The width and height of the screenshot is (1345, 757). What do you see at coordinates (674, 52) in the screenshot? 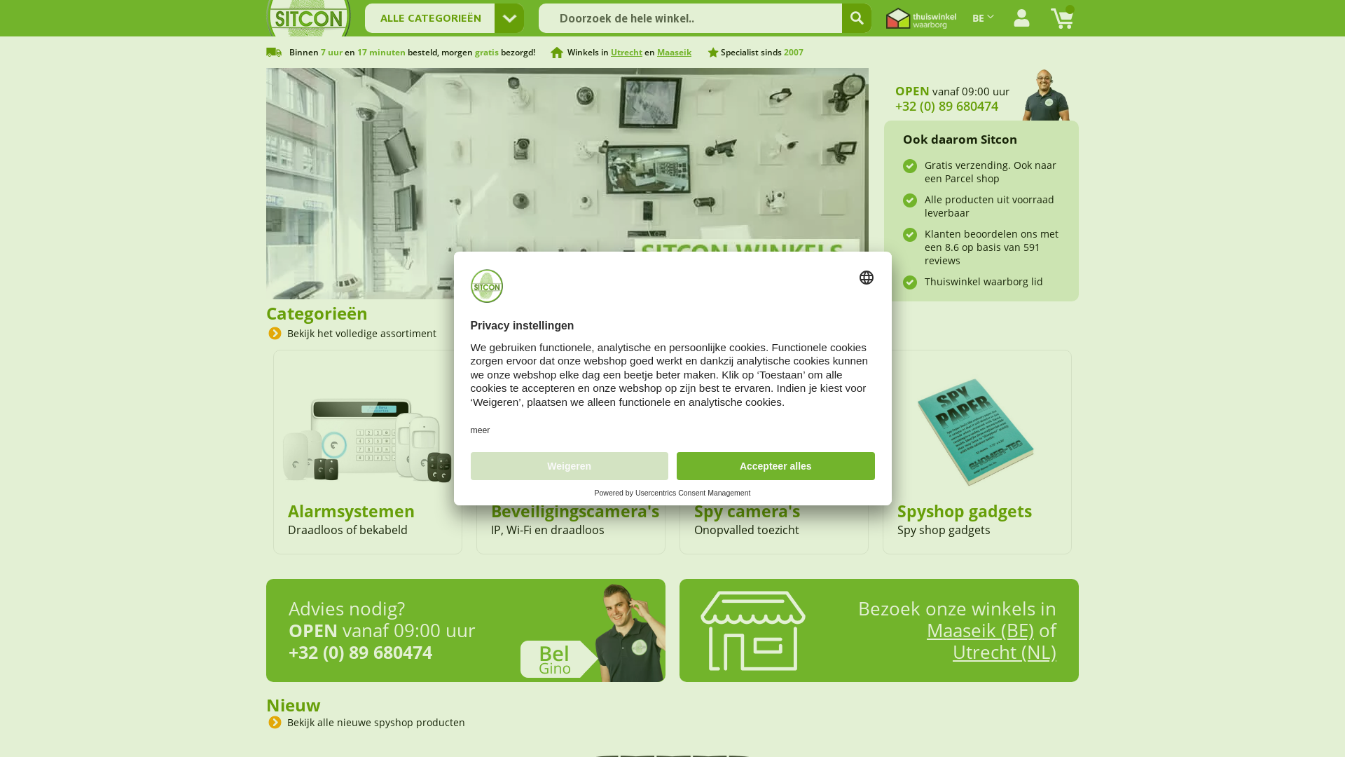
I see `Maaseik` at bounding box center [674, 52].